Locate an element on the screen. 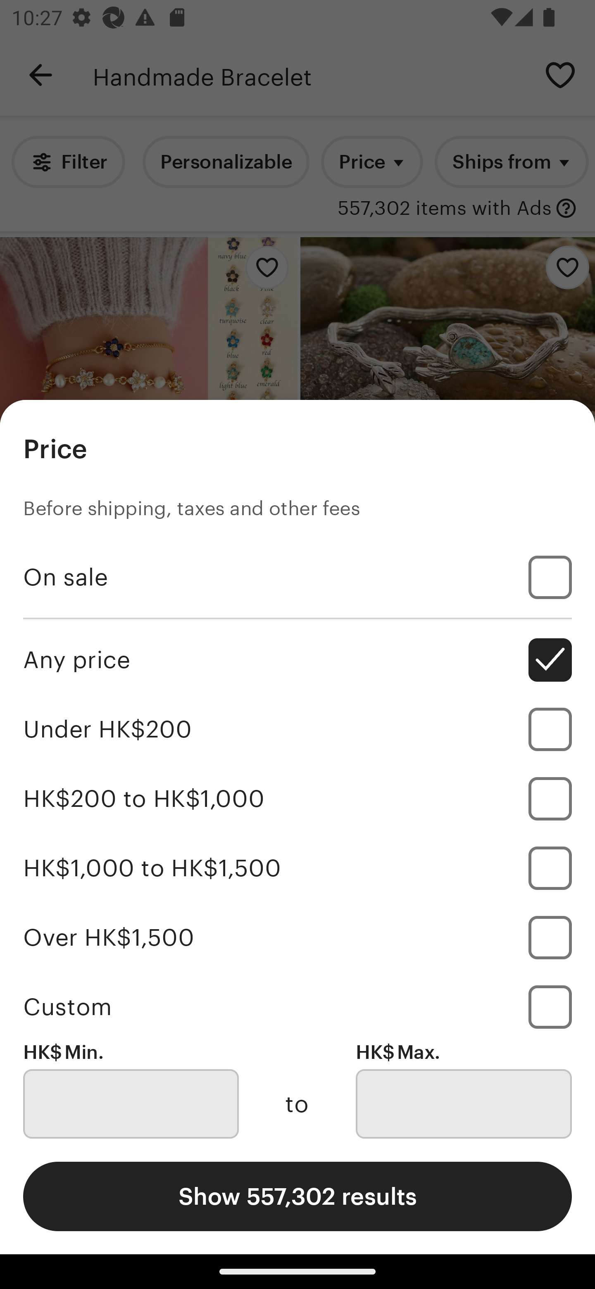 The image size is (595, 1289). Any price is located at coordinates (297, 660).